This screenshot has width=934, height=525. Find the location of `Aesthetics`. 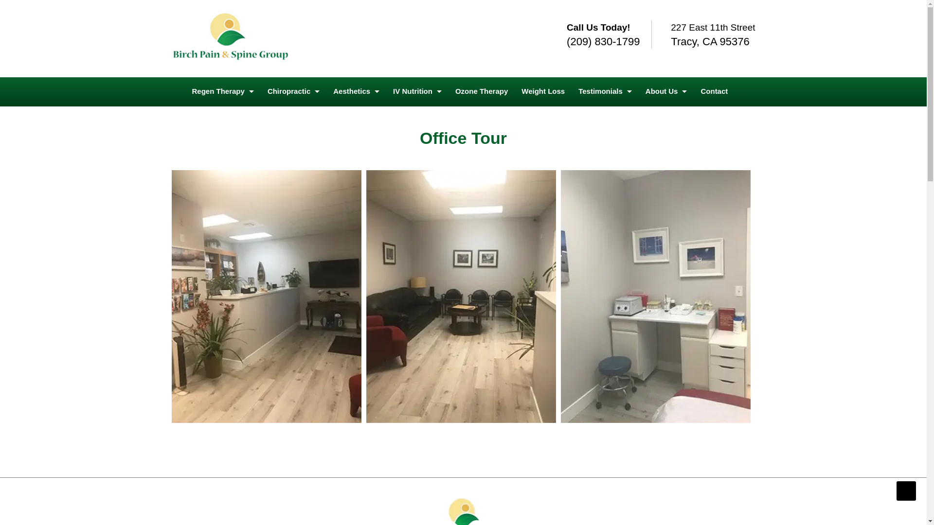

Aesthetics is located at coordinates (356, 91).